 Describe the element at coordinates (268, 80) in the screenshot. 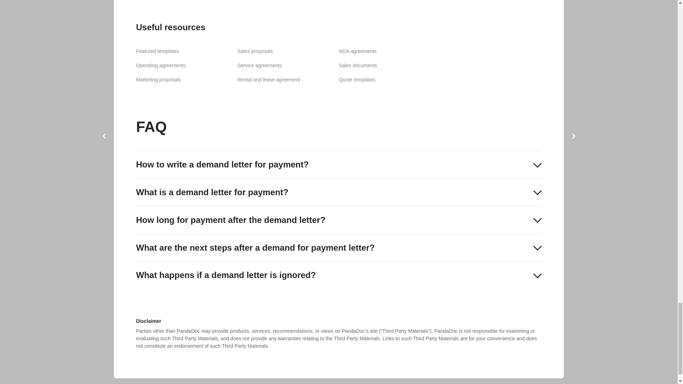

I see `Rental and lease agreement` at that location.